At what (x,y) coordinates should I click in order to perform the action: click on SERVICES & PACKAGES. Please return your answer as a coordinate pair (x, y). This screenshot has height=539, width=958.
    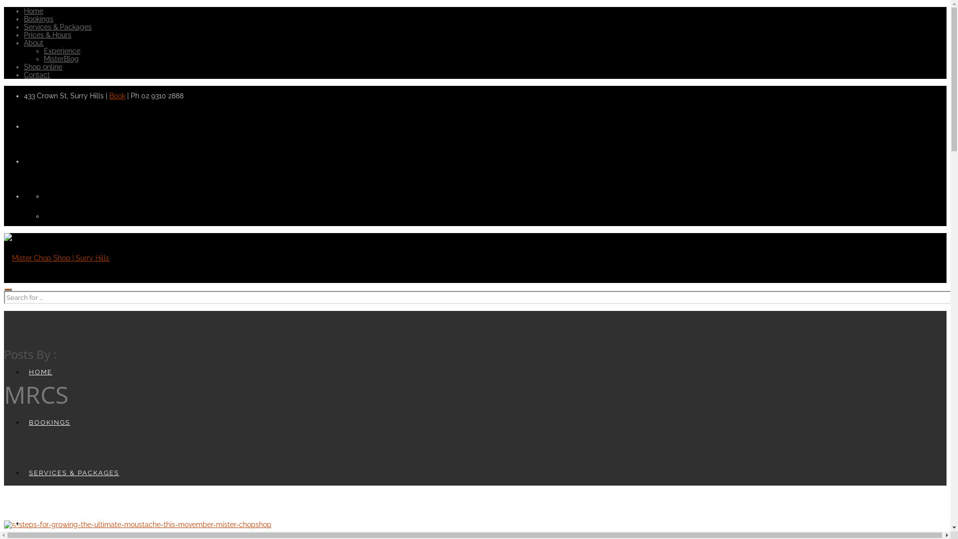
    Looking at the image, I should click on (74, 473).